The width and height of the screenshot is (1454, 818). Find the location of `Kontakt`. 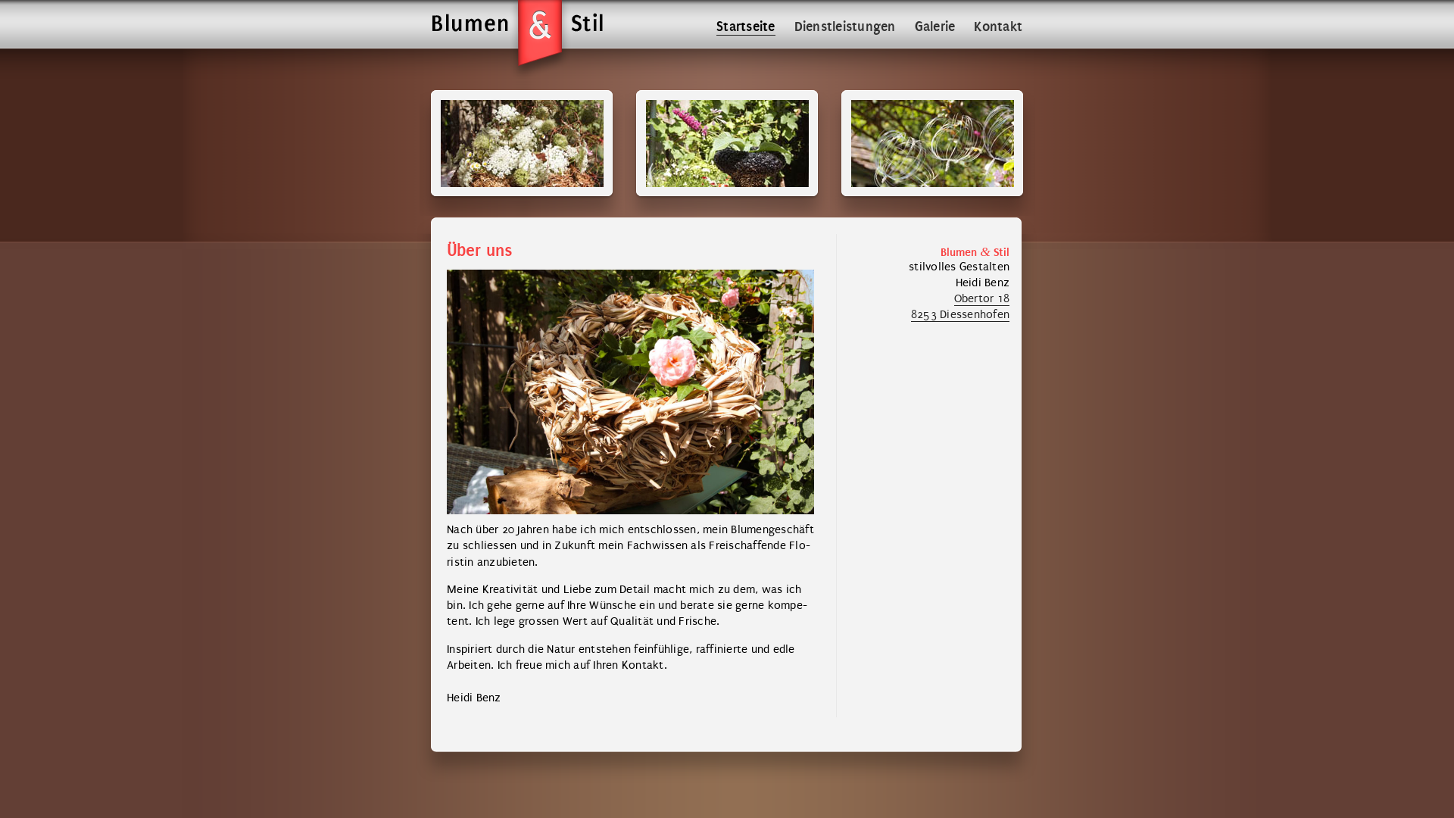

Kontakt is located at coordinates (998, 27).